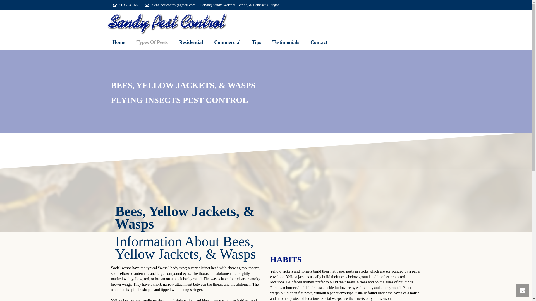 The width and height of the screenshot is (536, 301). I want to click on Tips, so click(256, 42).